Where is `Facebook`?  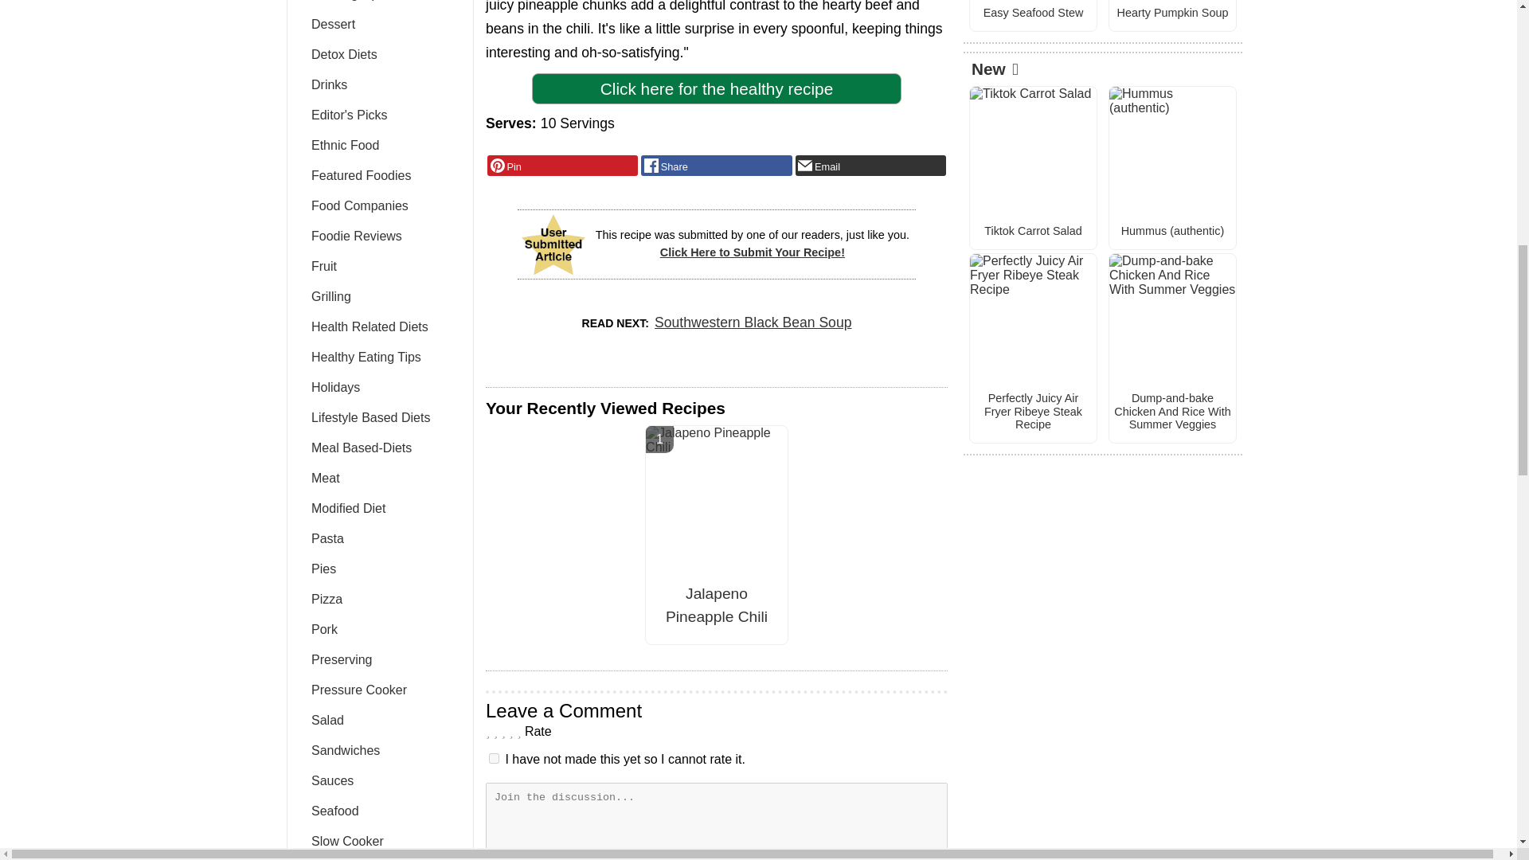
Facebook is located at coordinates (716, 166).